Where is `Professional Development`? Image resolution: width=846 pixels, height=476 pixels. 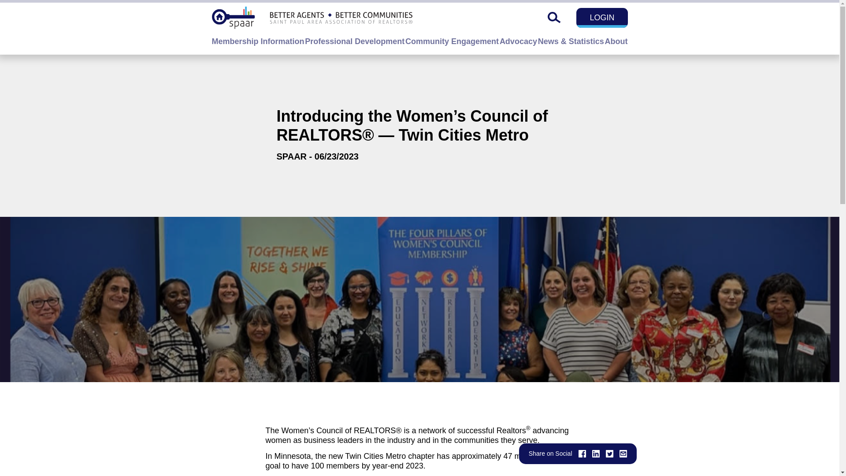 Professional Development is located at coordinates (354, 46).